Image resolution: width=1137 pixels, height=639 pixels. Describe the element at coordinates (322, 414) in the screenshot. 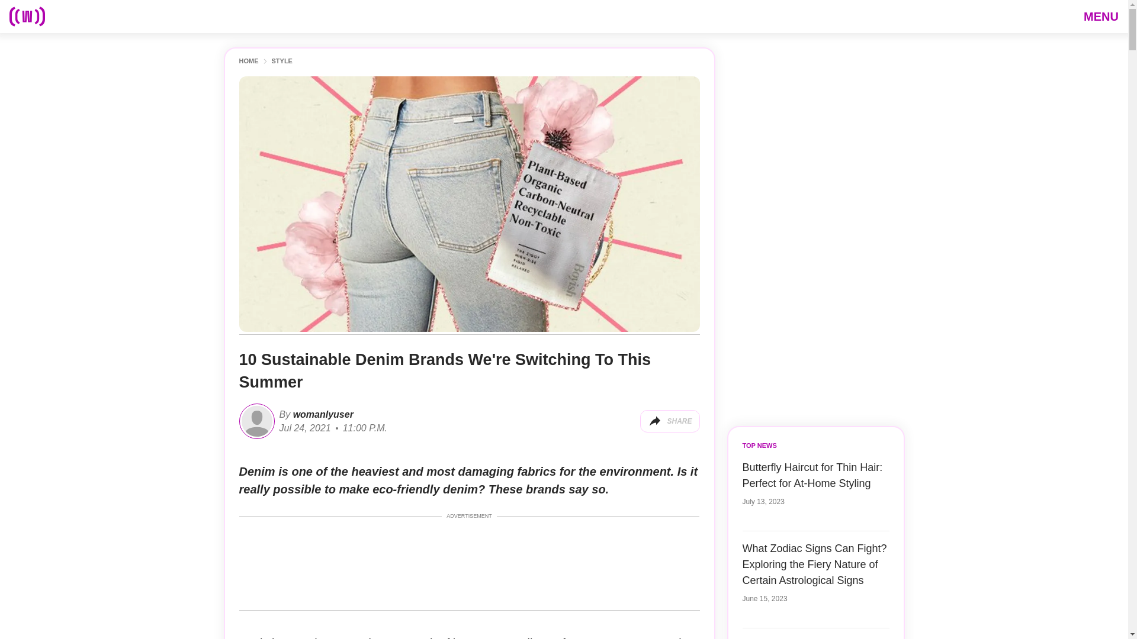

I see `womanlyuser` at that location.